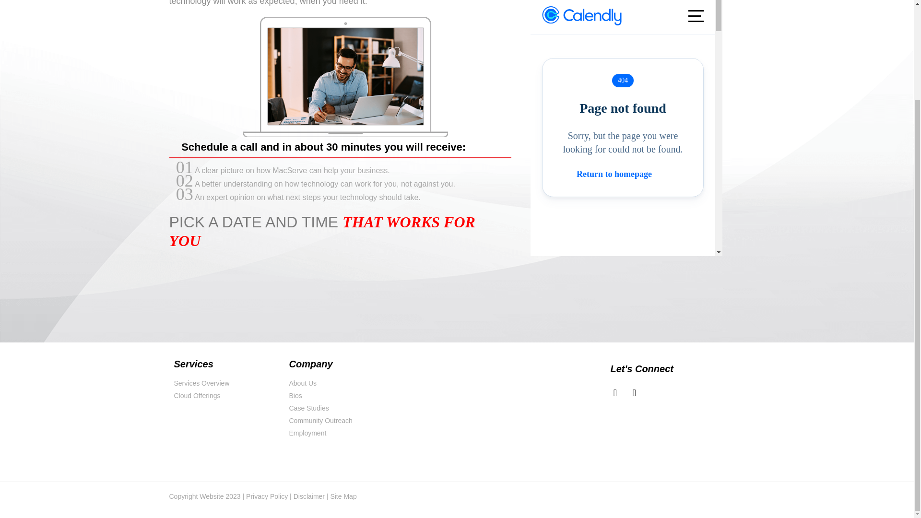  I want to click on About Us, so click(342, 384).